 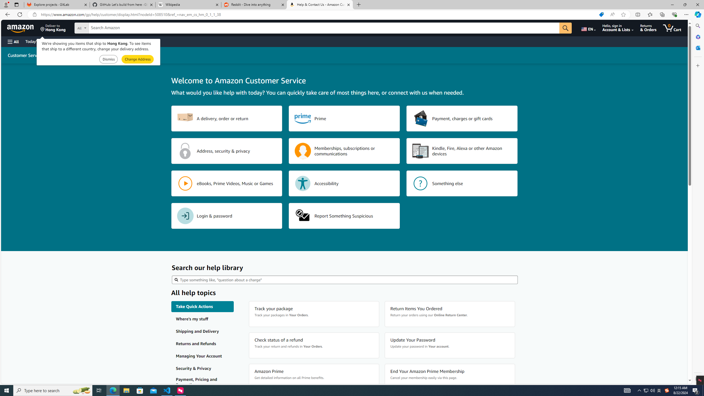 What do you see at coordinates (25, 55) in the screenshot?
I see `Customer Service` at bounding box center [25, 55].